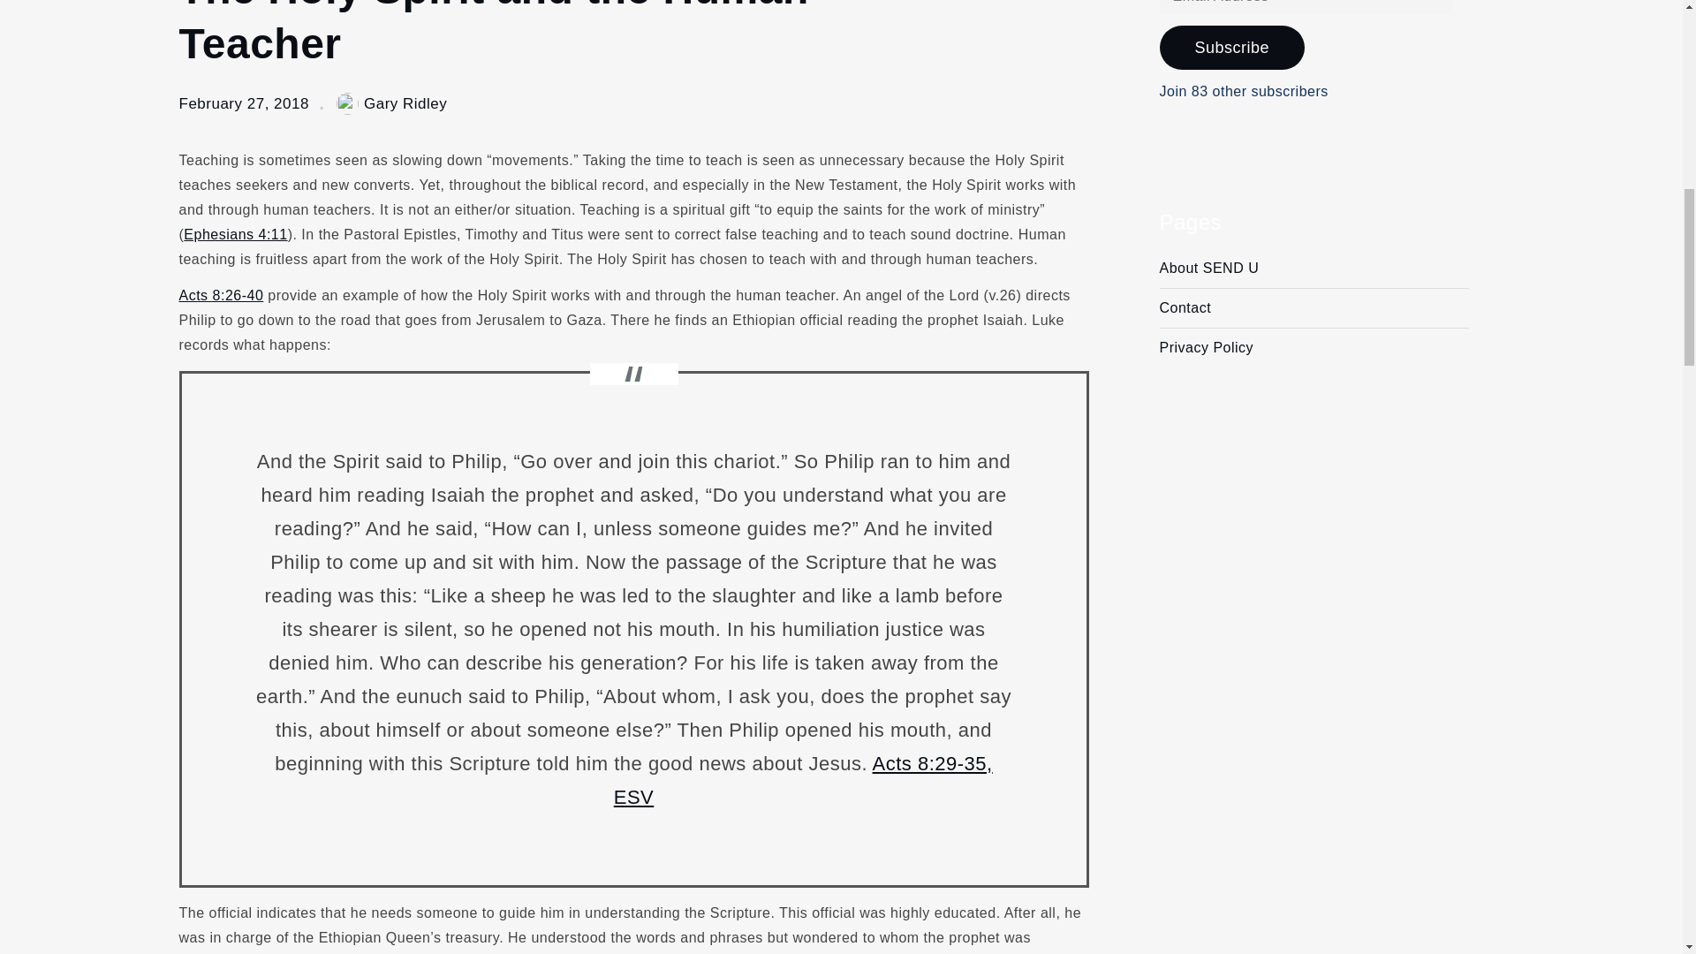 Image resolution: width=1696 pixels, height=954 pixels. I want to click on Ephesians 4:11, so click(235, 235).